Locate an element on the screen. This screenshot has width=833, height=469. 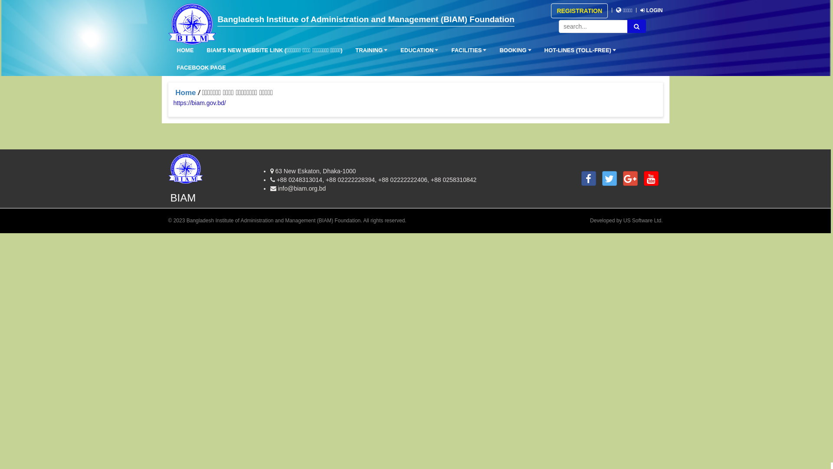
HOT-LINES (TOLL-FREE) is located at coordinates (578, 51).